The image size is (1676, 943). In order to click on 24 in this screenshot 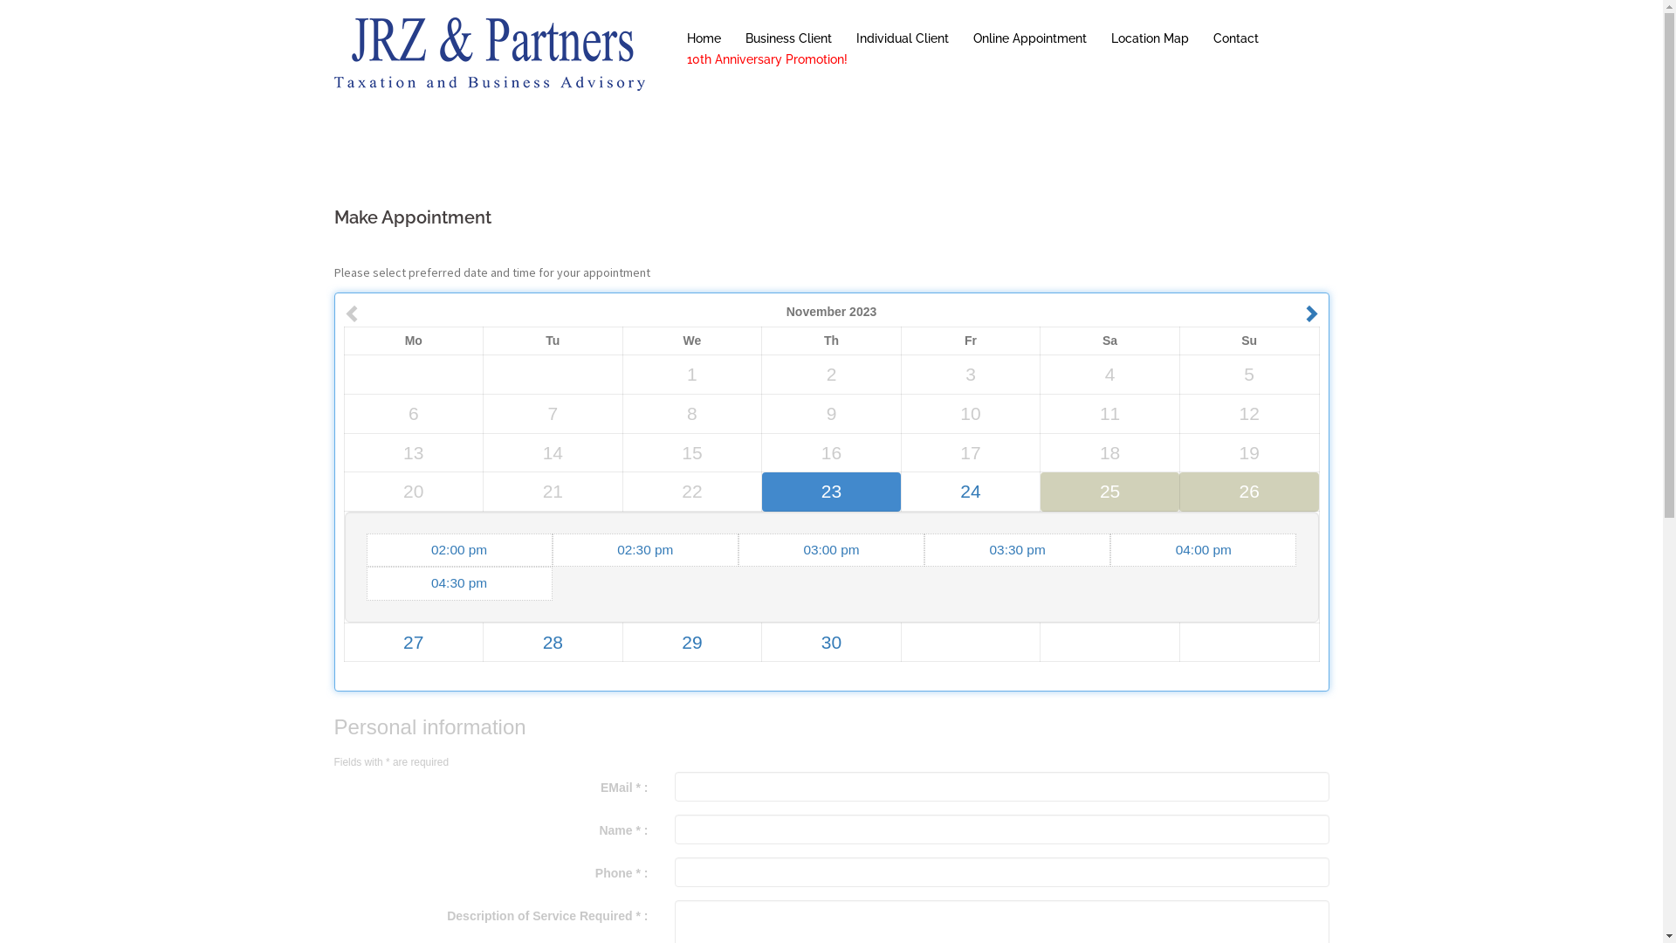, I will do `click(971, 491)`.